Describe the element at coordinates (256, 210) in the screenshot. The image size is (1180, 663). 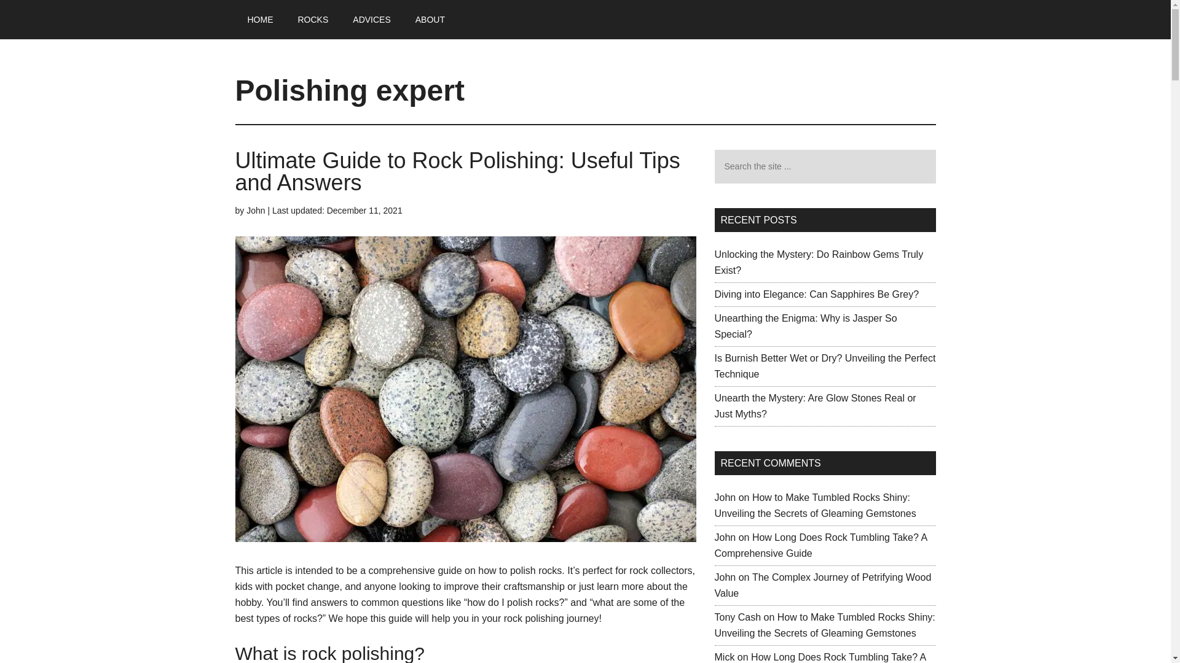
I see `John` at that location.